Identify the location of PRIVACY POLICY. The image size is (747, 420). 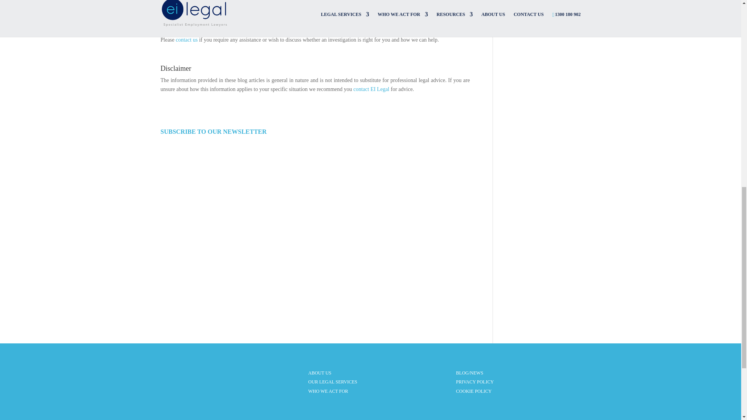
(475, 382).